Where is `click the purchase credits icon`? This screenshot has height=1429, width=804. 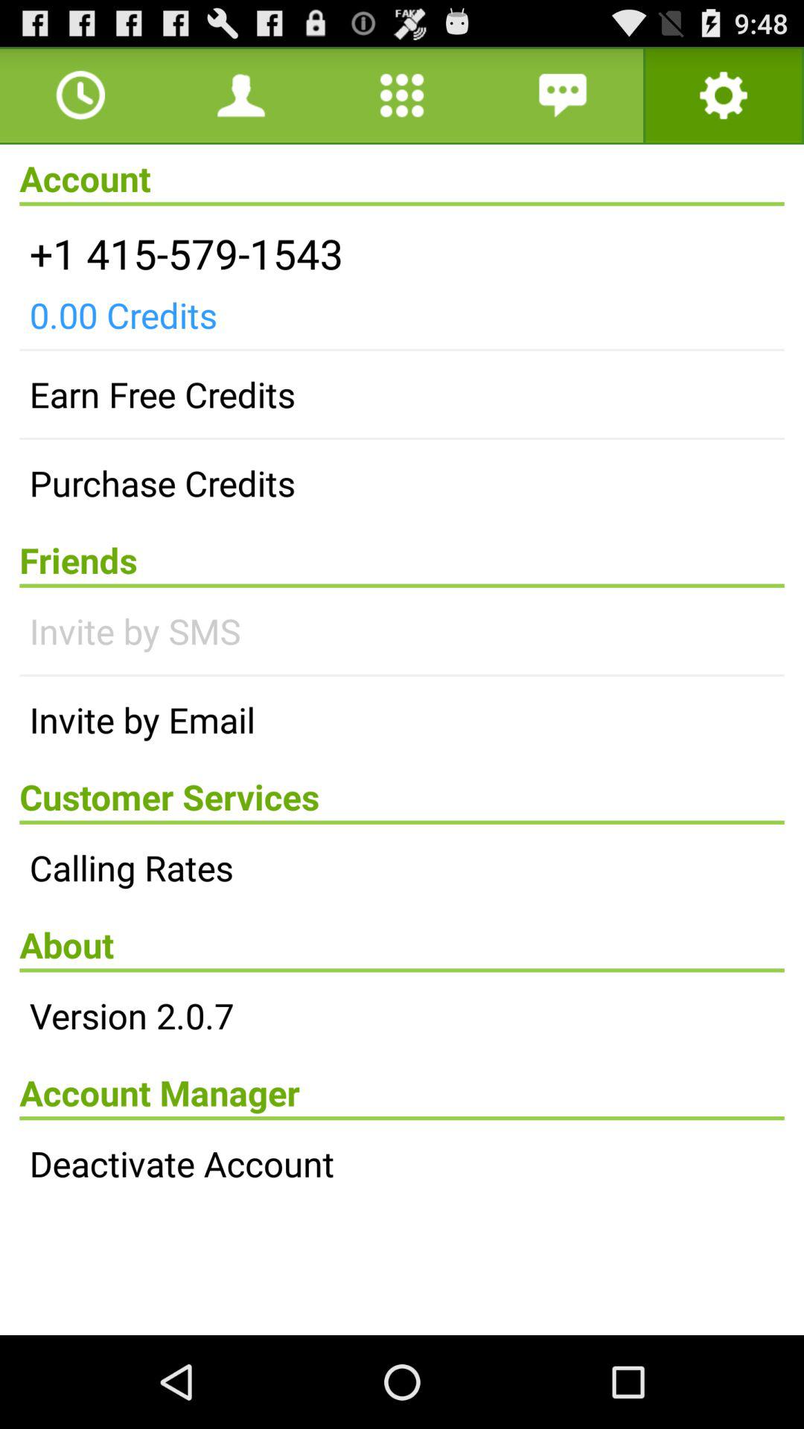 click the purchase credits icon is located at coordinates (402, 483).